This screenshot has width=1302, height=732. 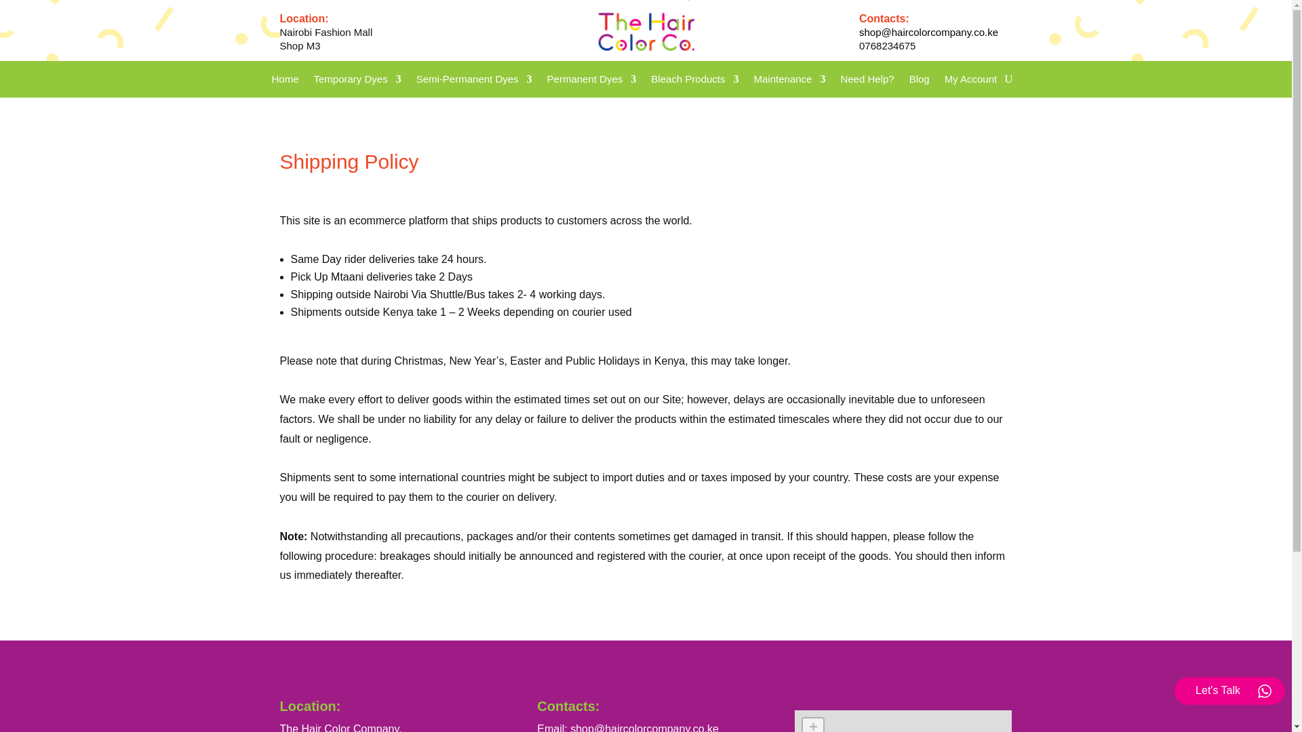 I want to click on Permanent Dyes, so click(x=591, y=81).